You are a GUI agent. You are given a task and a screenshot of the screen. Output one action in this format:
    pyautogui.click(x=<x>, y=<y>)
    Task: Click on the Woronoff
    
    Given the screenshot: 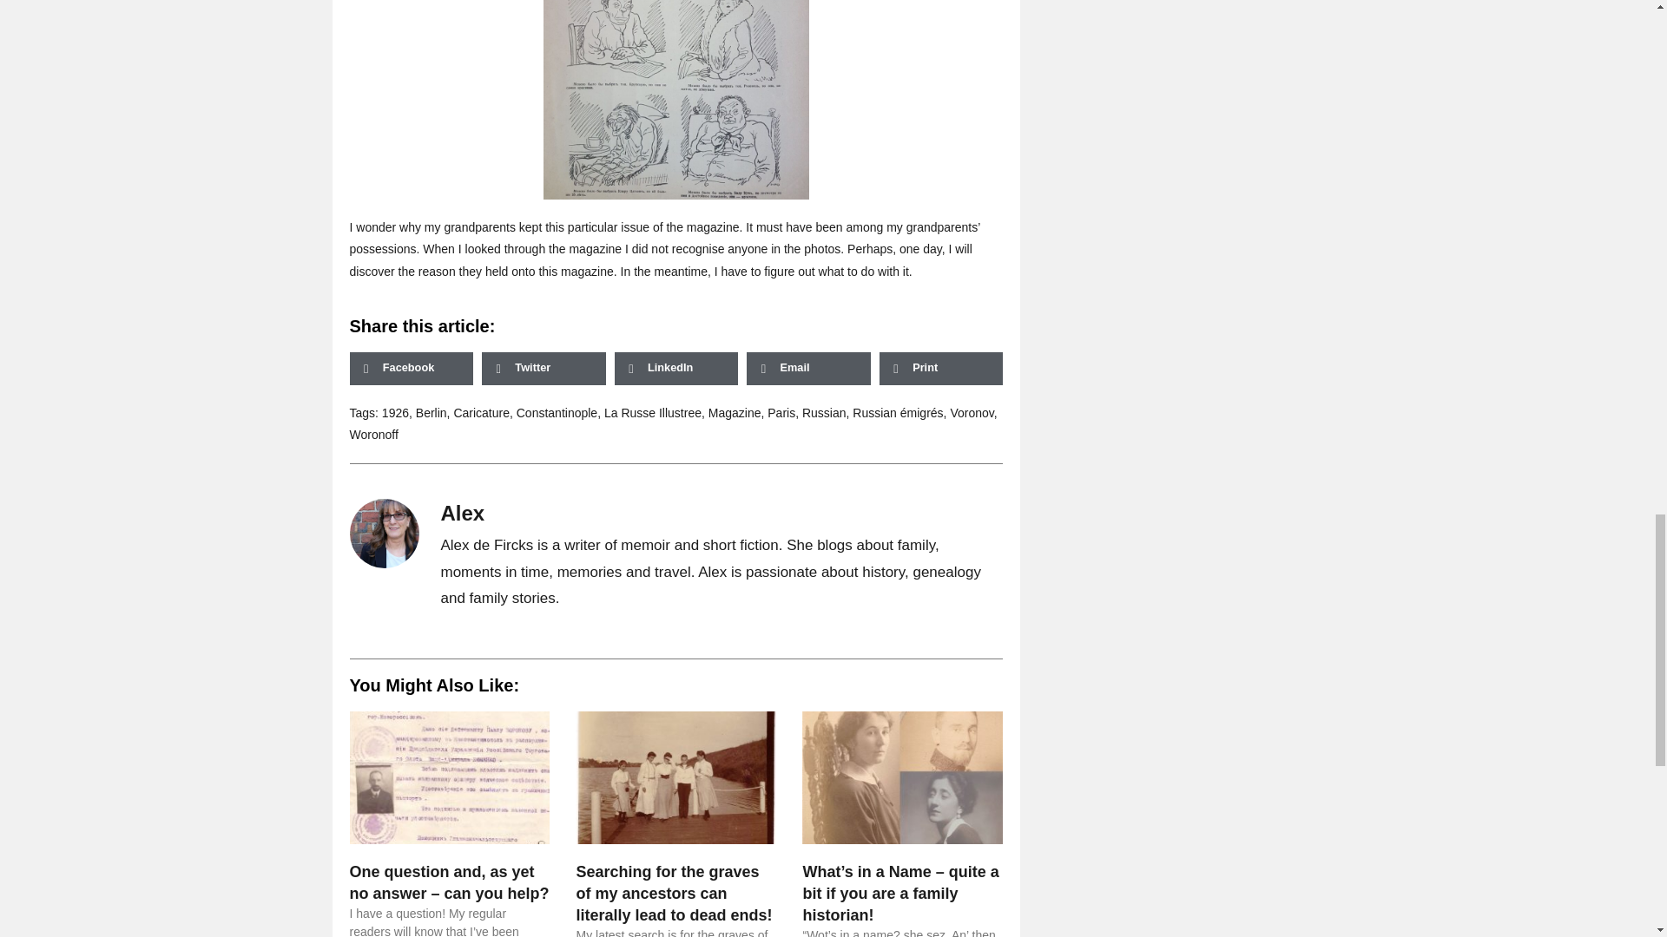 What is the action you would take?
    pyautogui.click(x=373, y=434)
    